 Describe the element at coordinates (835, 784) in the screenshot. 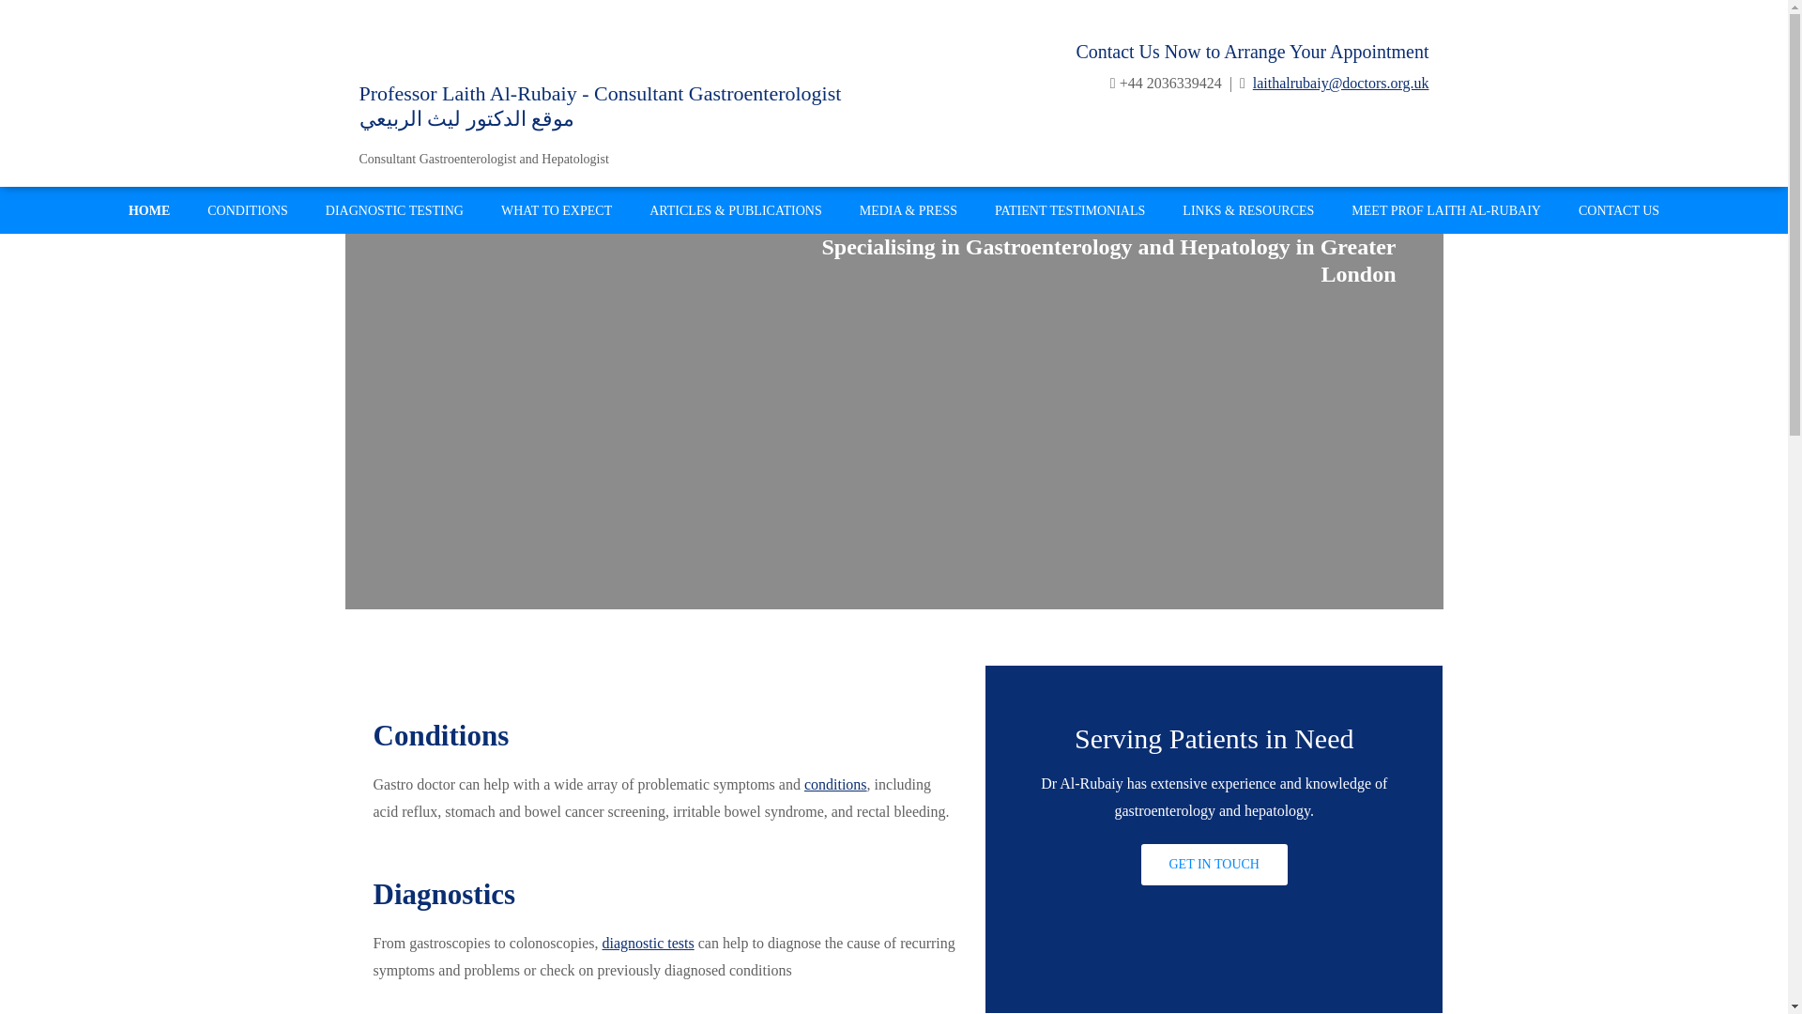

I see `conditions` at that location.